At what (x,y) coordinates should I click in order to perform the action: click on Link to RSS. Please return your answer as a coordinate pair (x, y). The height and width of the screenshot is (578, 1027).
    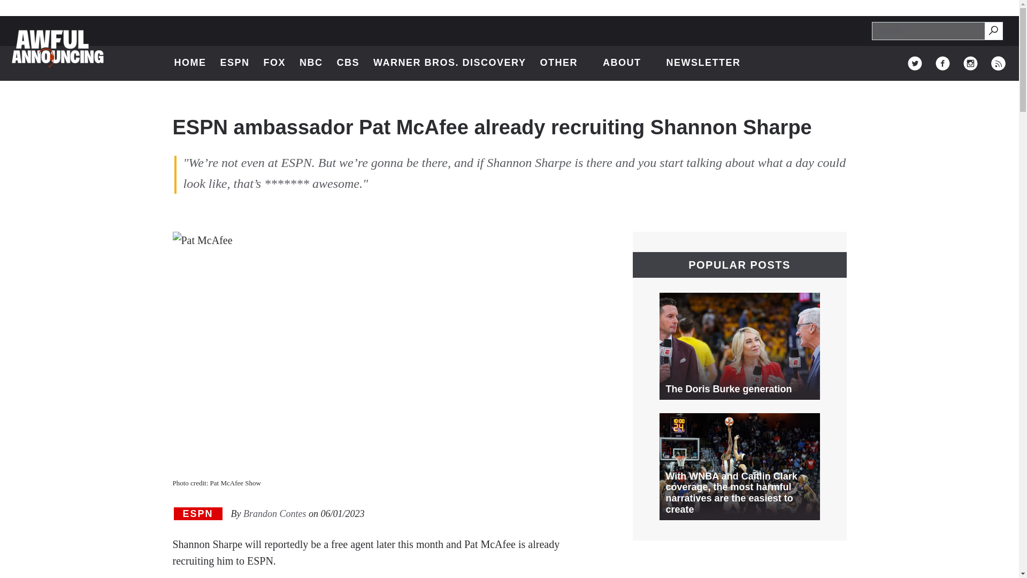
    Looking at the image, I should click on (449, 63).